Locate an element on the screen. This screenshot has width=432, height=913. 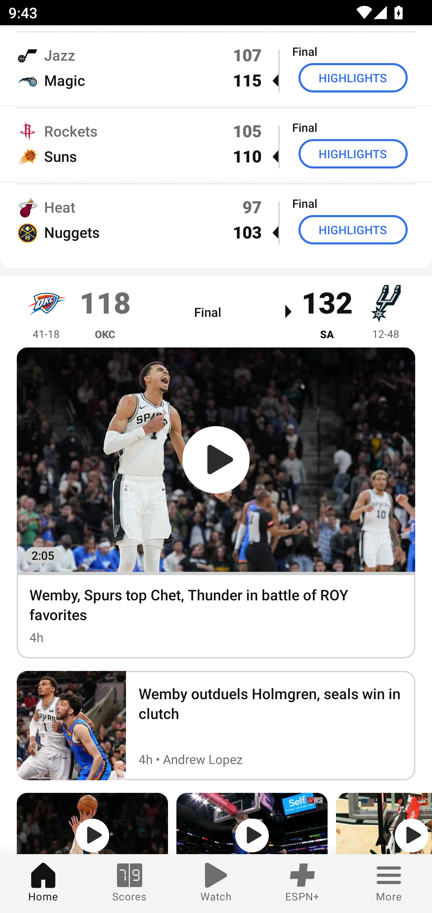
Scores is located at coordinates (130, 884).